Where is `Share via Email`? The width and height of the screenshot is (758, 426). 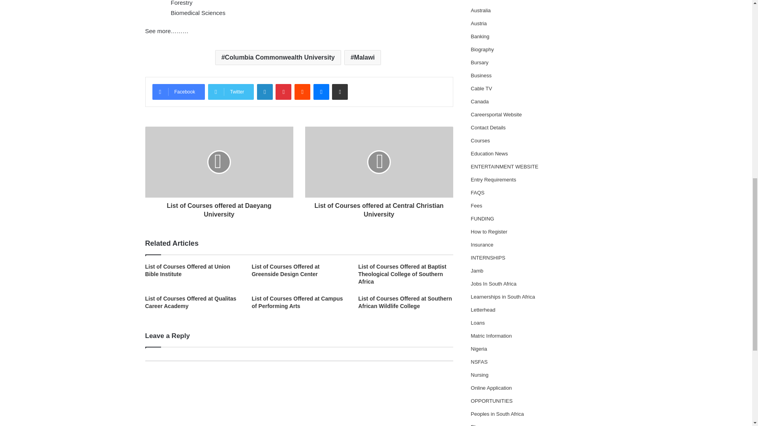
Share via Email is located at coordinates (340, 92).